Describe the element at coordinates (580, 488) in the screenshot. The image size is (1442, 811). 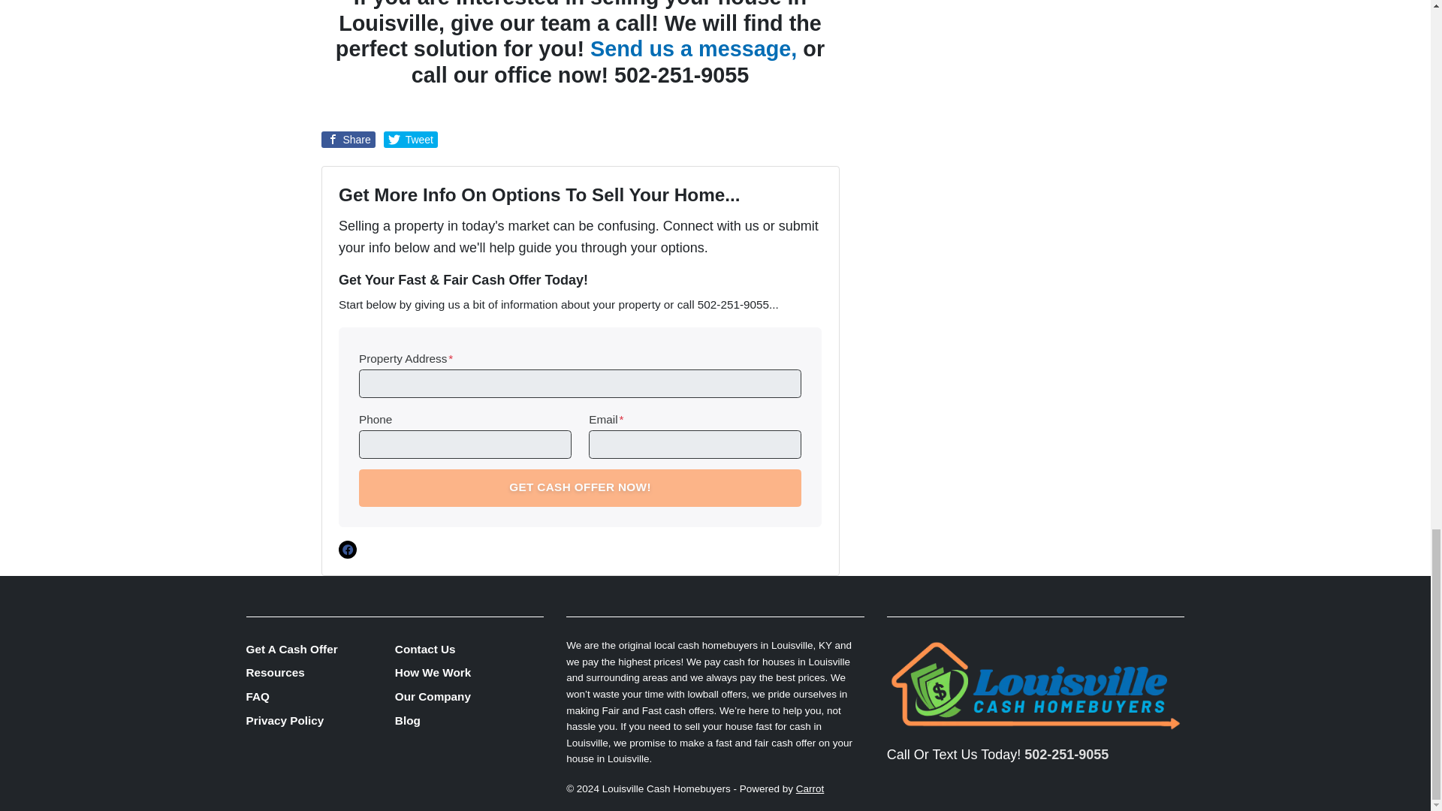
I see `Get Cash Offer Now!` at that location.